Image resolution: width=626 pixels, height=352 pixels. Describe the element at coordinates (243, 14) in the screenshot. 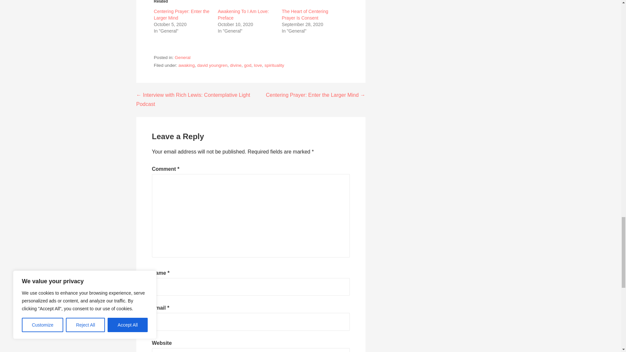

I see `Awakening To I Am Love: Preface` at that location.